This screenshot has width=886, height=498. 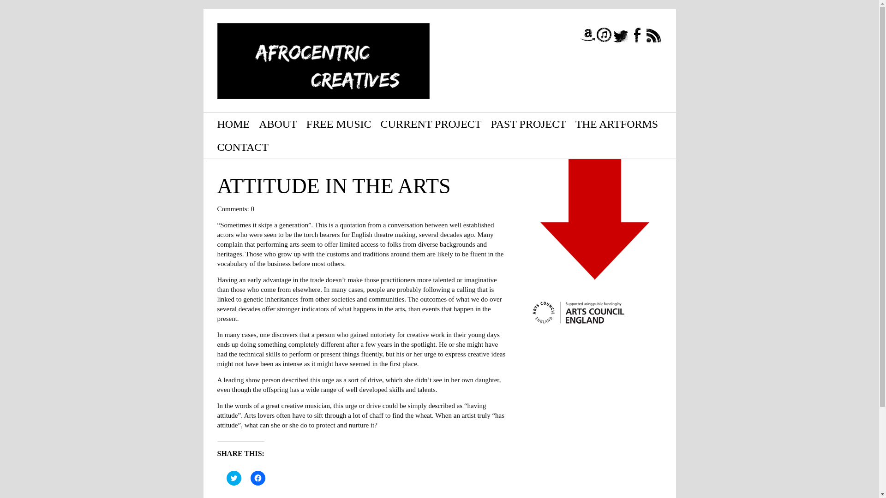 I want to click on ABOUT, so click(x=278, y=124).